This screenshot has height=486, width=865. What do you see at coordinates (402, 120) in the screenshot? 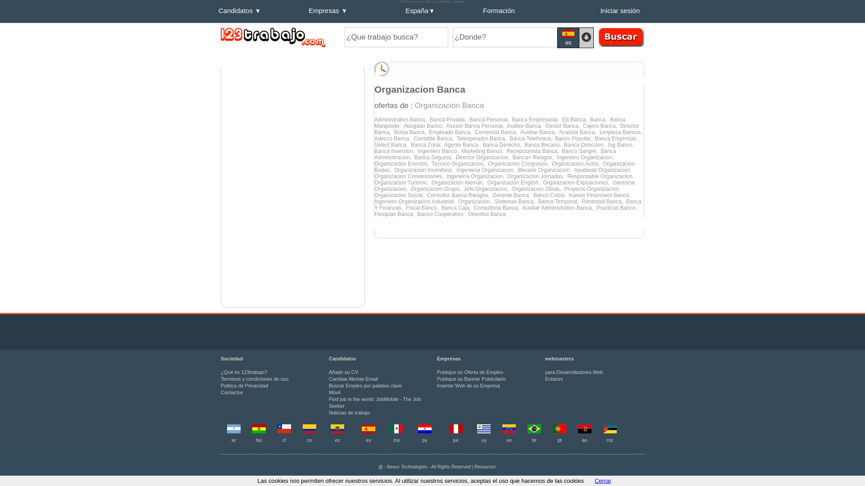
I see `Administrativo Banca, ` at bounding box center [402, 120].